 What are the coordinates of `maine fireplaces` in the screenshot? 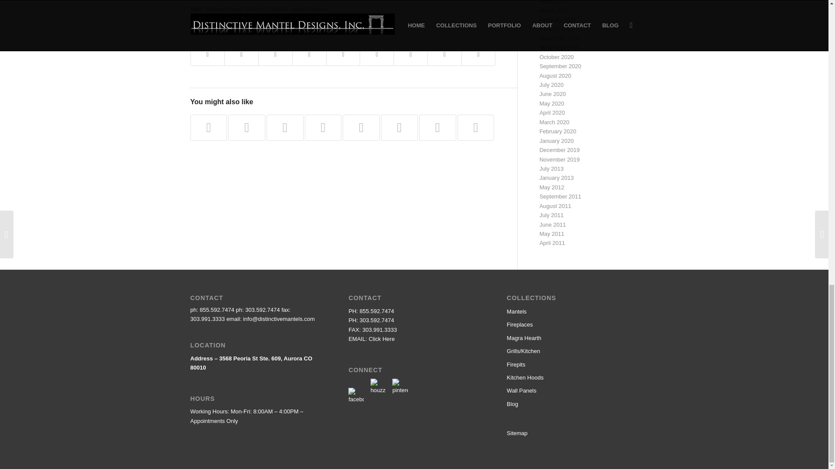 It's located at (308, 9).